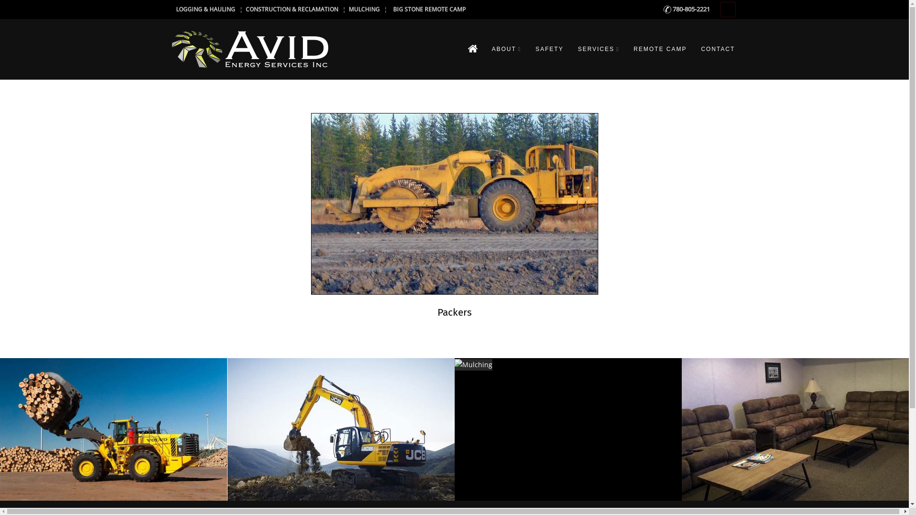  What do you see at coordinates (430, 9) in the screenshot?
I see `BIG STONE REMOTE CAMP ` at bounding box center [430, 9].